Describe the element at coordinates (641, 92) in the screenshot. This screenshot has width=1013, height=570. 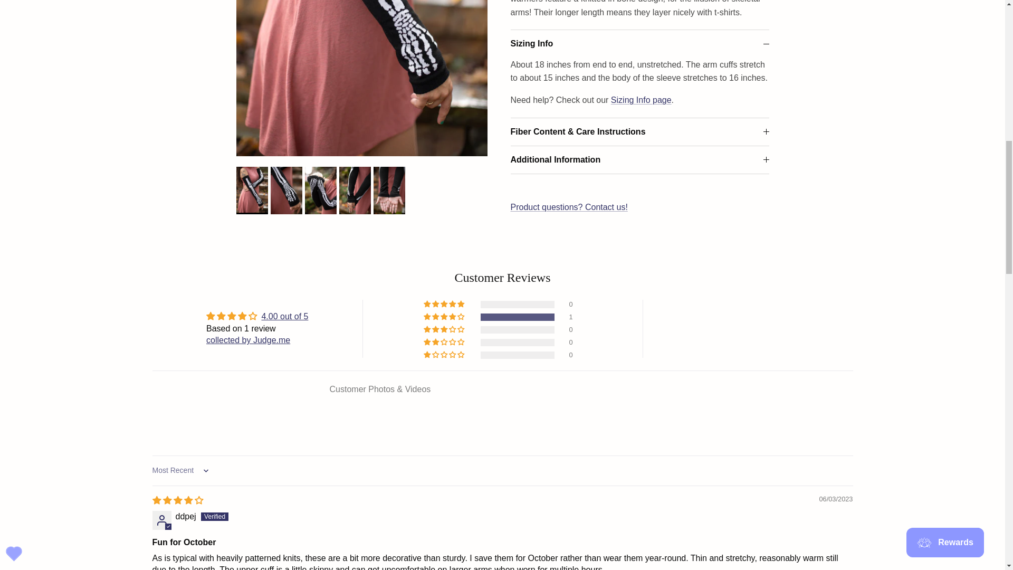
I see `Sizing Tips` at that location.